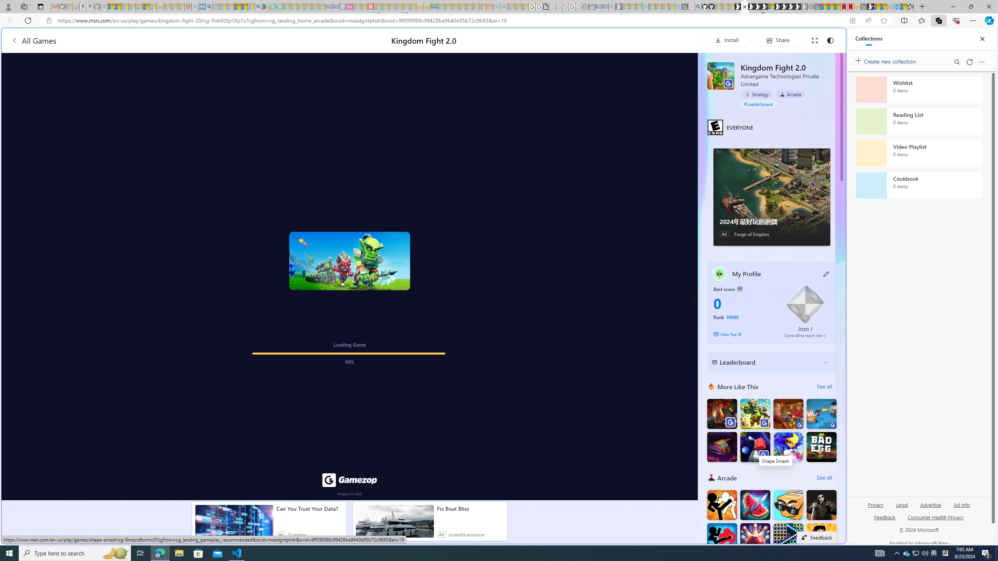 Image resolution: width=998 pixels, height=561 pixels. What do you see at coordinates (698, 7) in the screenshot?
I see `github - Search` at bounding box center [698, 7].